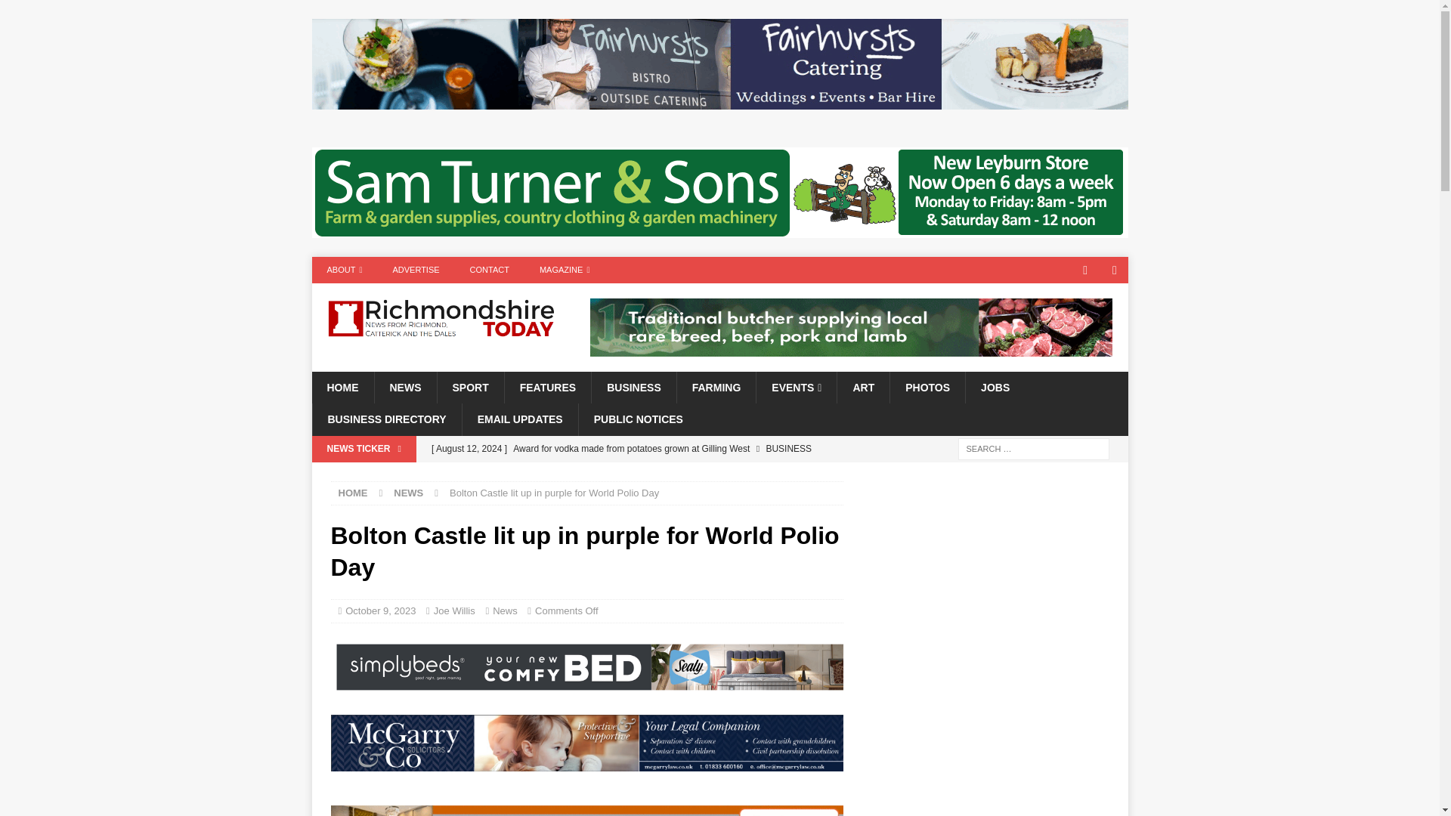 Image resolution: width=1451 pixels, height=816 pixels. Describe the element at coordinates (386, 419) in the screenshot. I see `BUSINESS DIRECTORY` at that location.